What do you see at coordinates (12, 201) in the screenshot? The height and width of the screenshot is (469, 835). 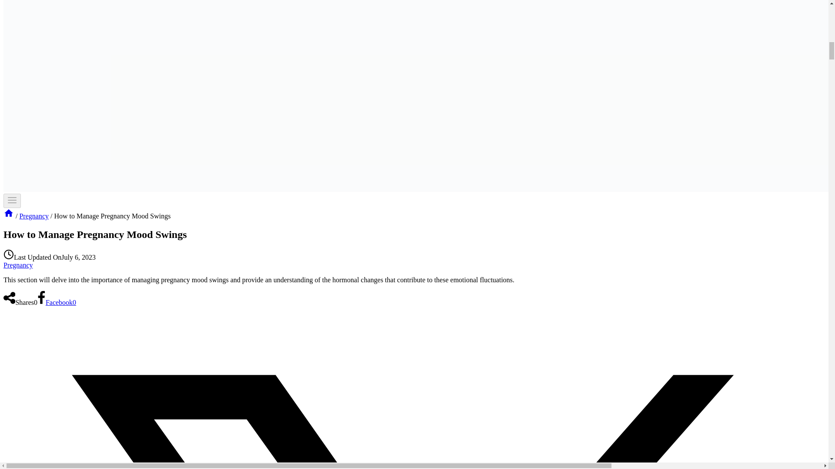 I see `Toggle Menu` at bounding box center [12, 201].